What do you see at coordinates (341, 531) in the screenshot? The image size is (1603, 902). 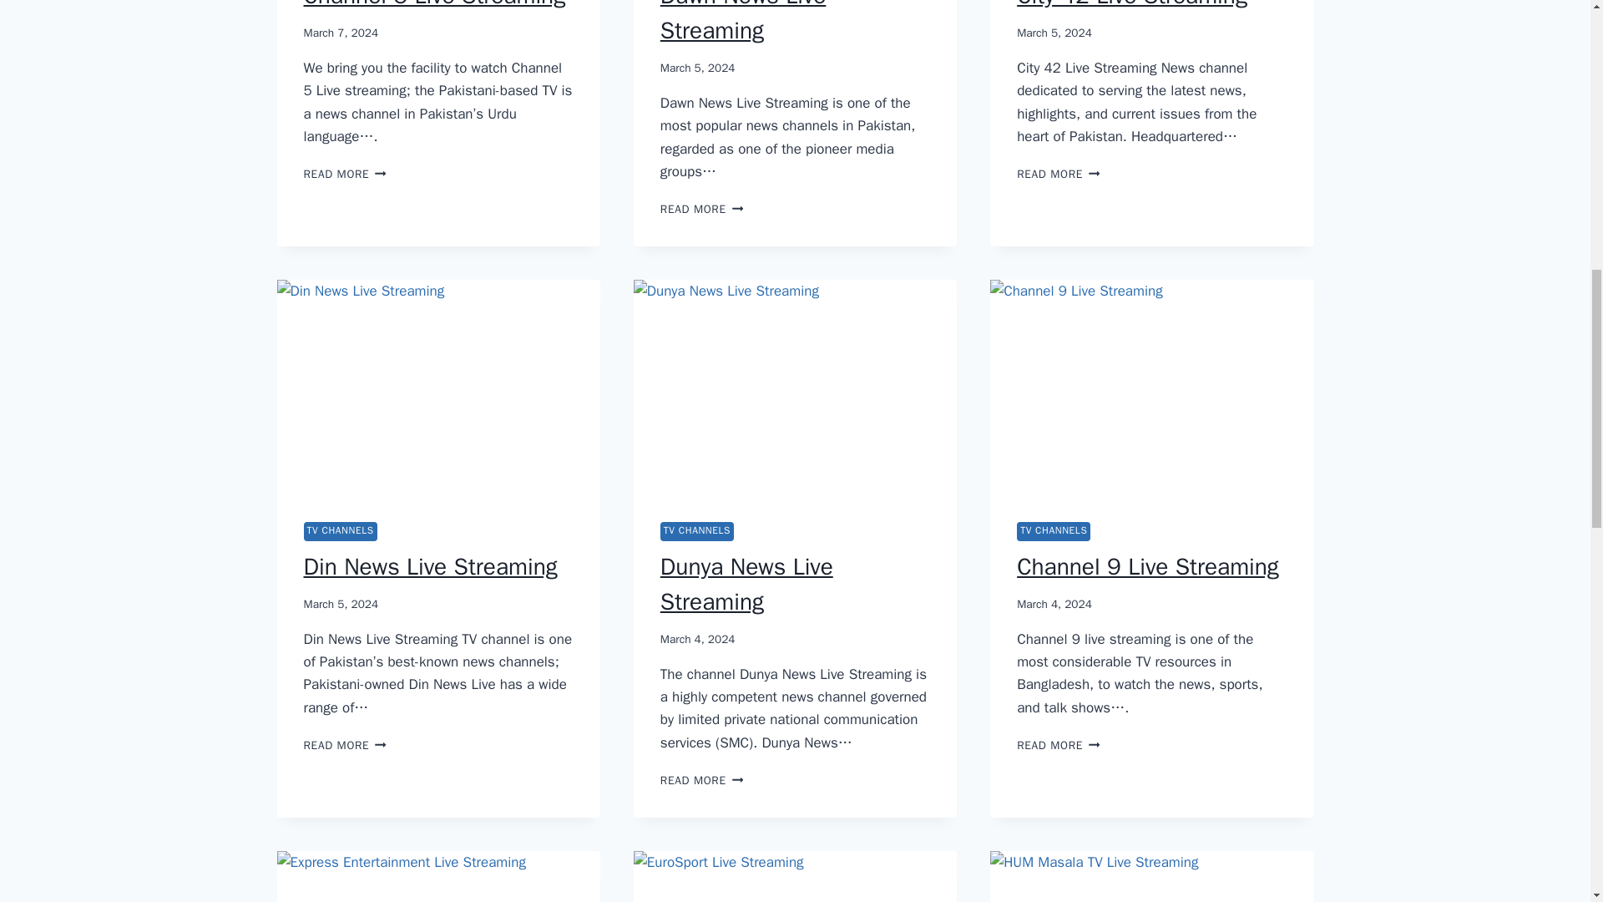 I see `Din News Live Streaming` at bounding box center [341, 531].